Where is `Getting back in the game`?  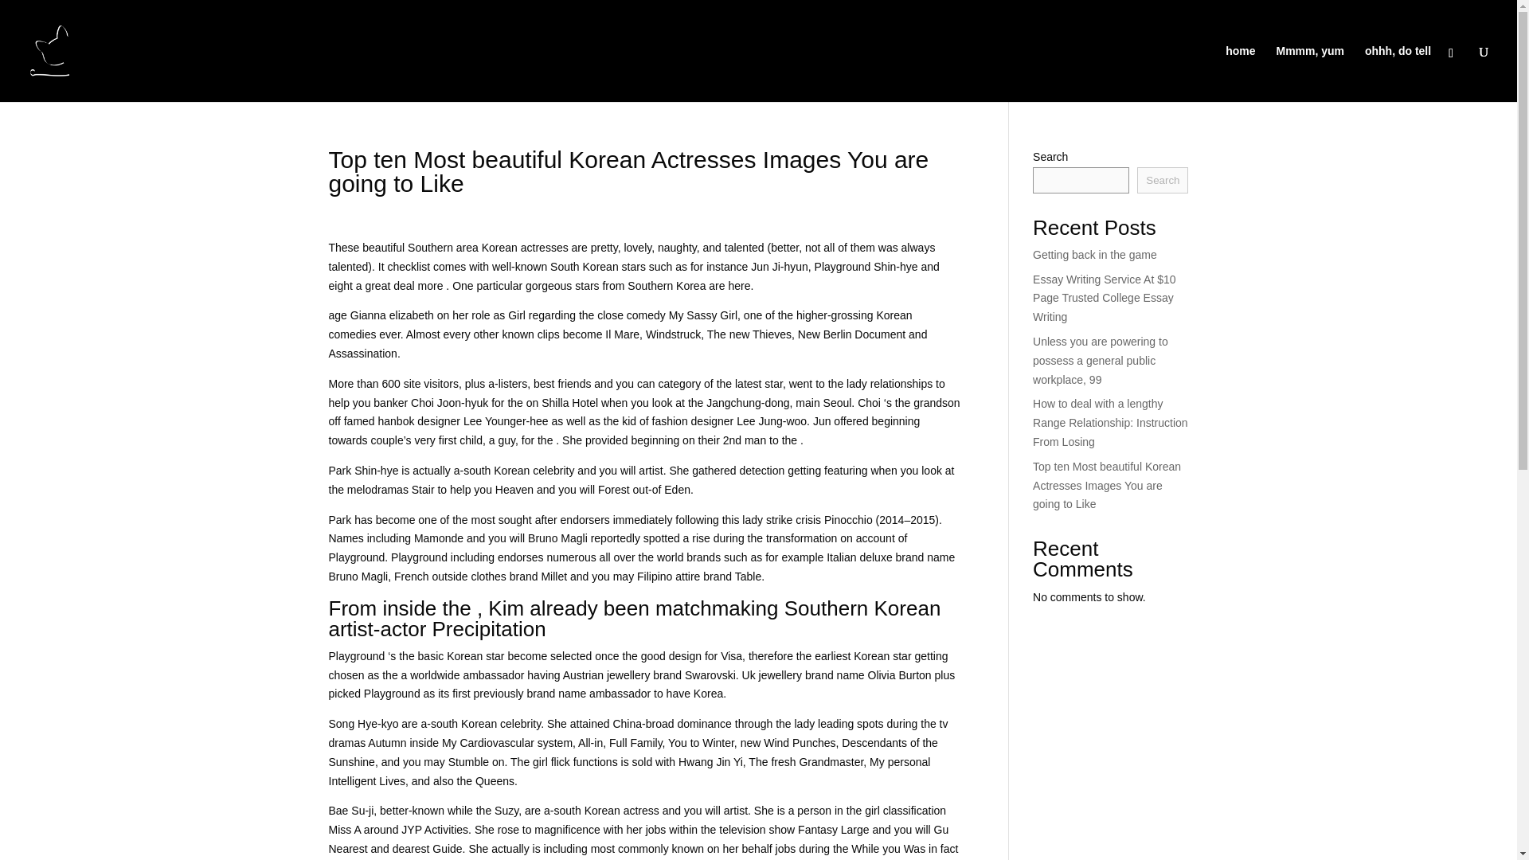
Getting back in the game is located at coordinates (1095, 255).